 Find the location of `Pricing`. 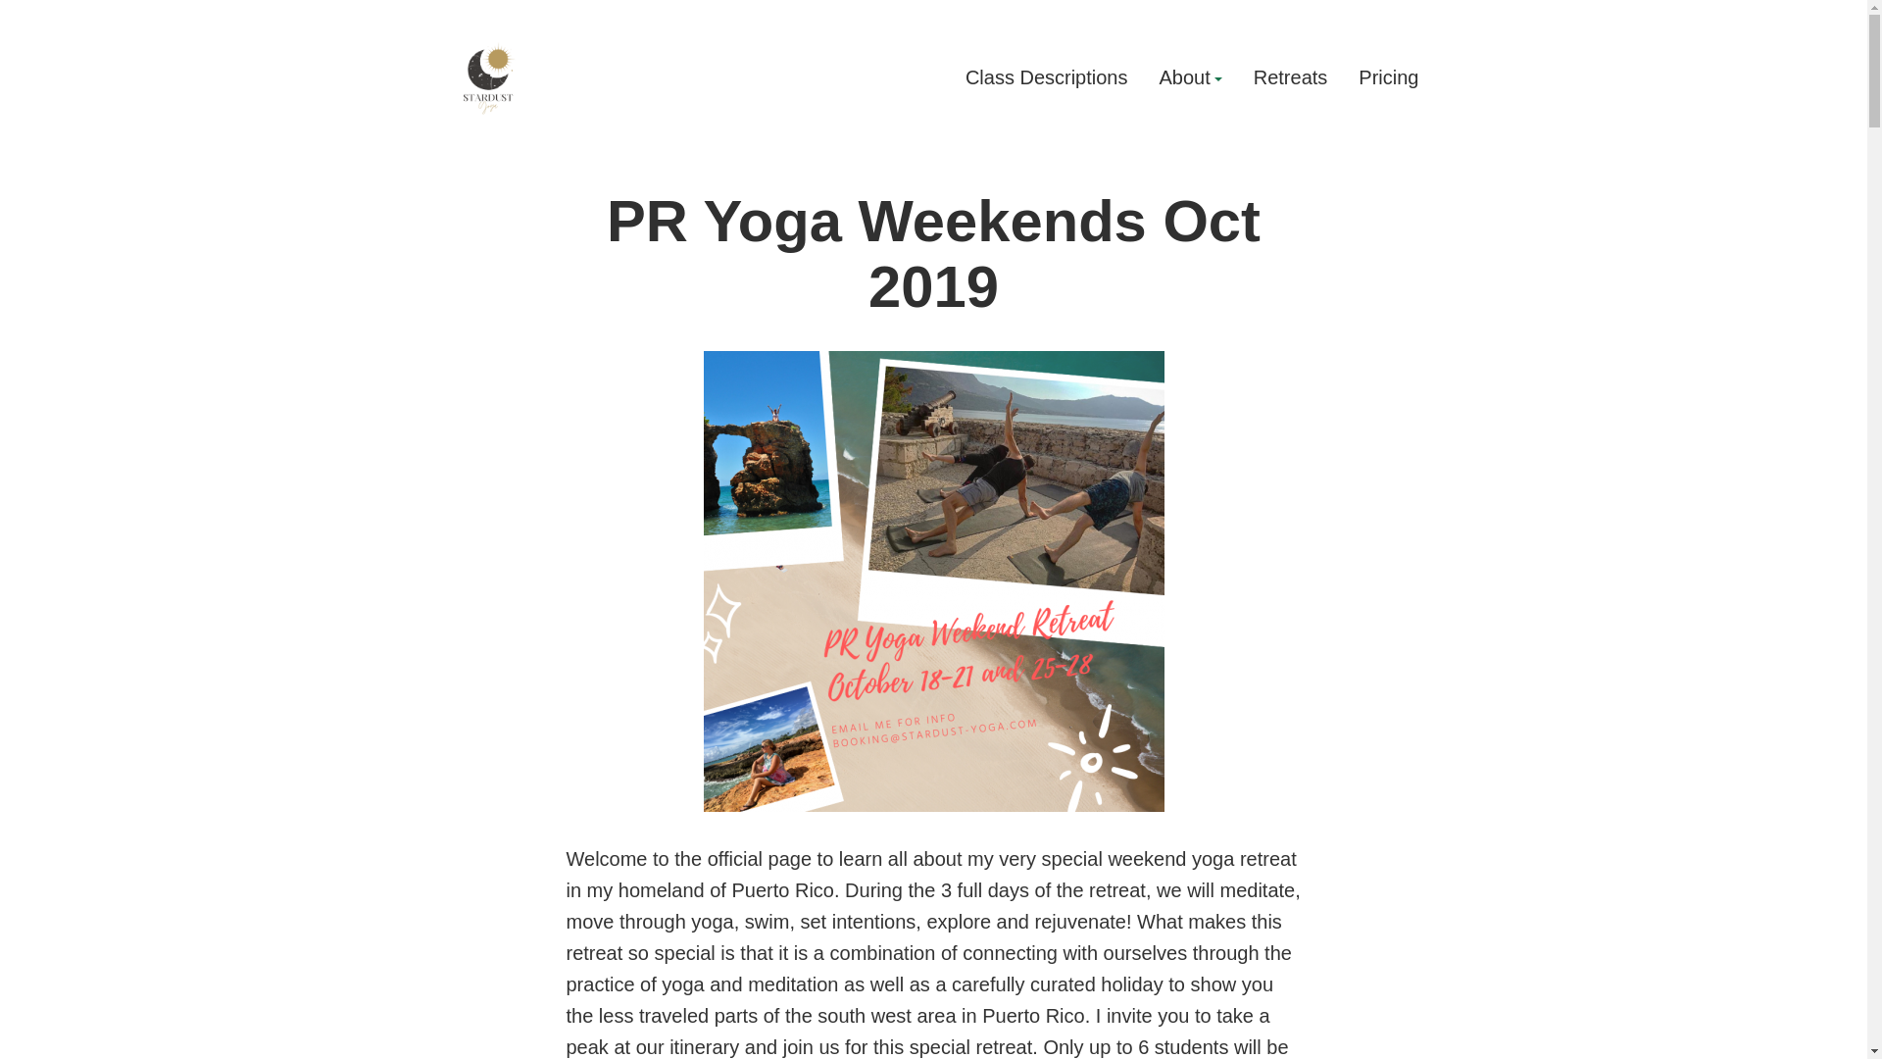

Pricing is located at coordinates (1388, 78).